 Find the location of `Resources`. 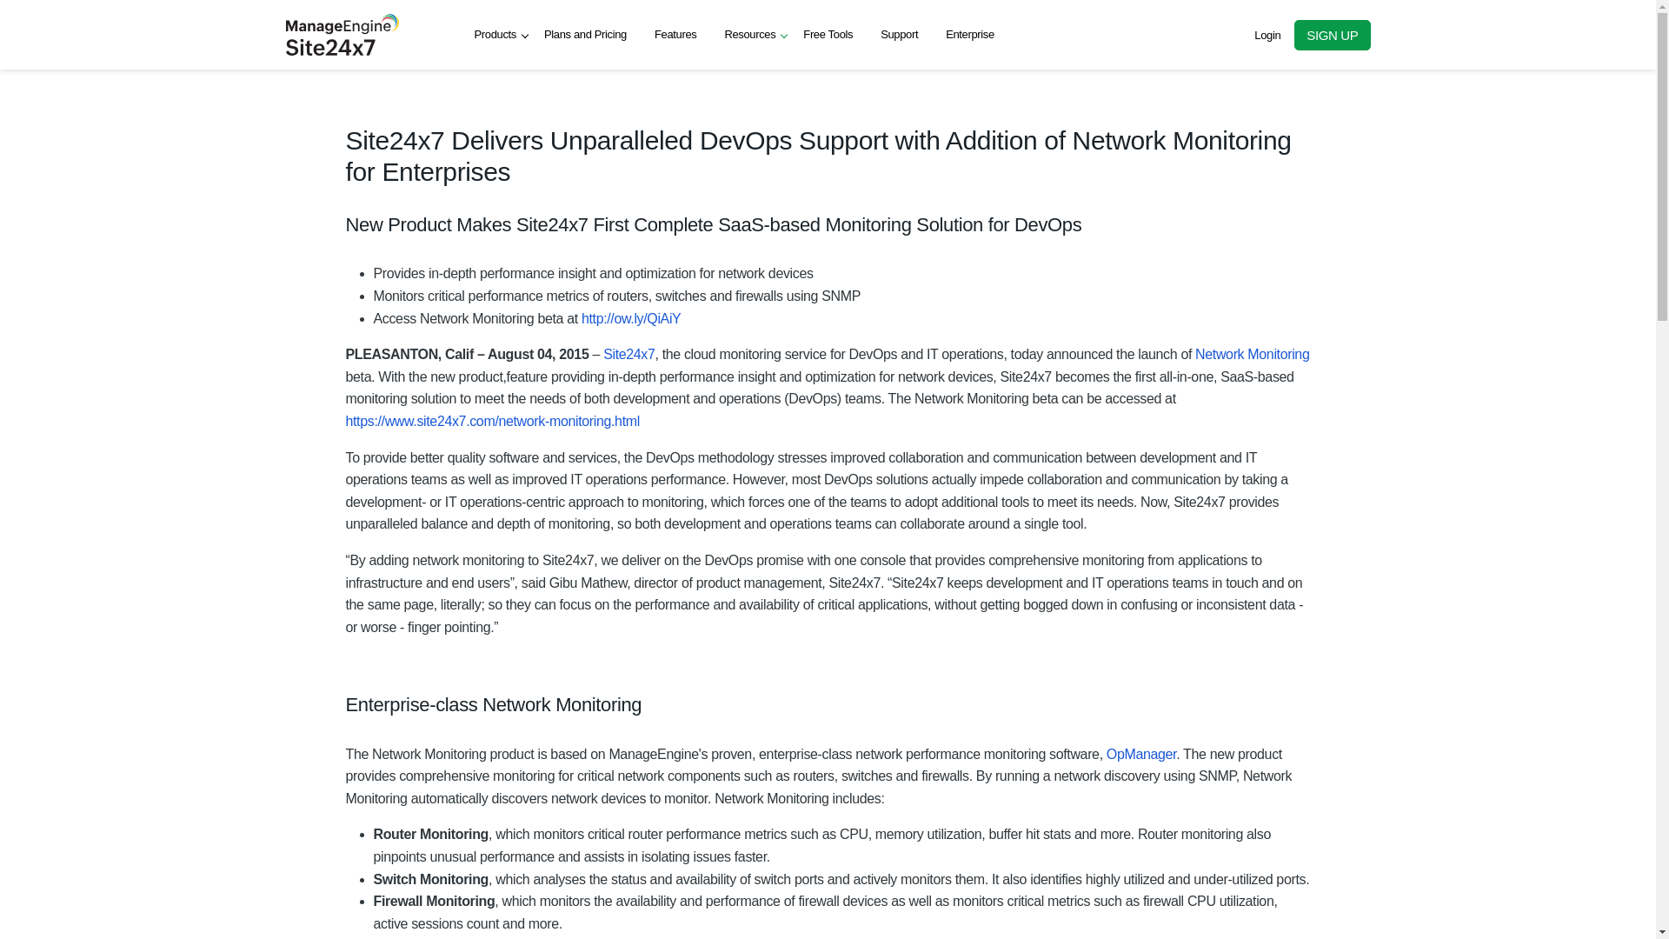

Resources is located at coordinates (749, 35).